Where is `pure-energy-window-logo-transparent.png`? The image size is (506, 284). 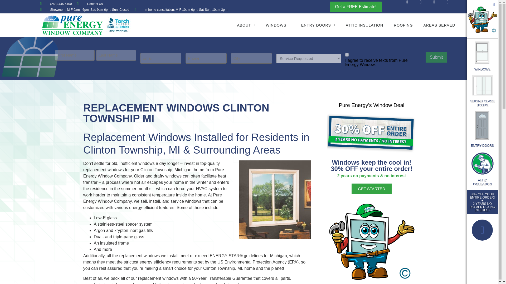
pure-energy-window-logo-transparent.png is located at coordinates (72, 25).